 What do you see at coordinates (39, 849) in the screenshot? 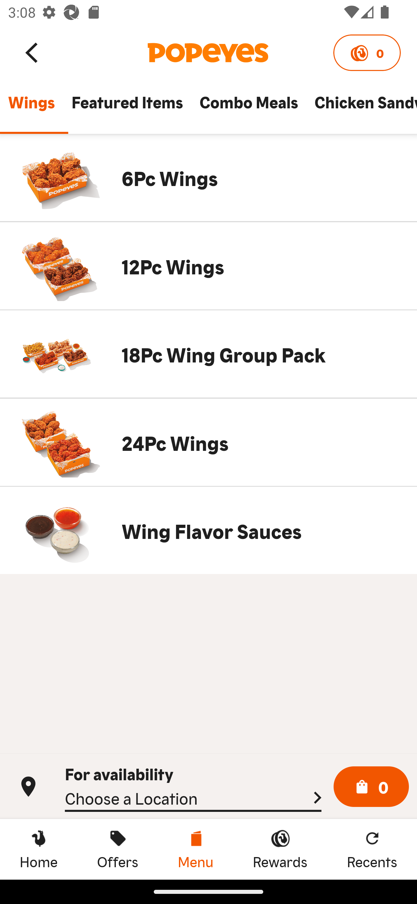
I see `Home Home Home` at bounding box center [39, 849].